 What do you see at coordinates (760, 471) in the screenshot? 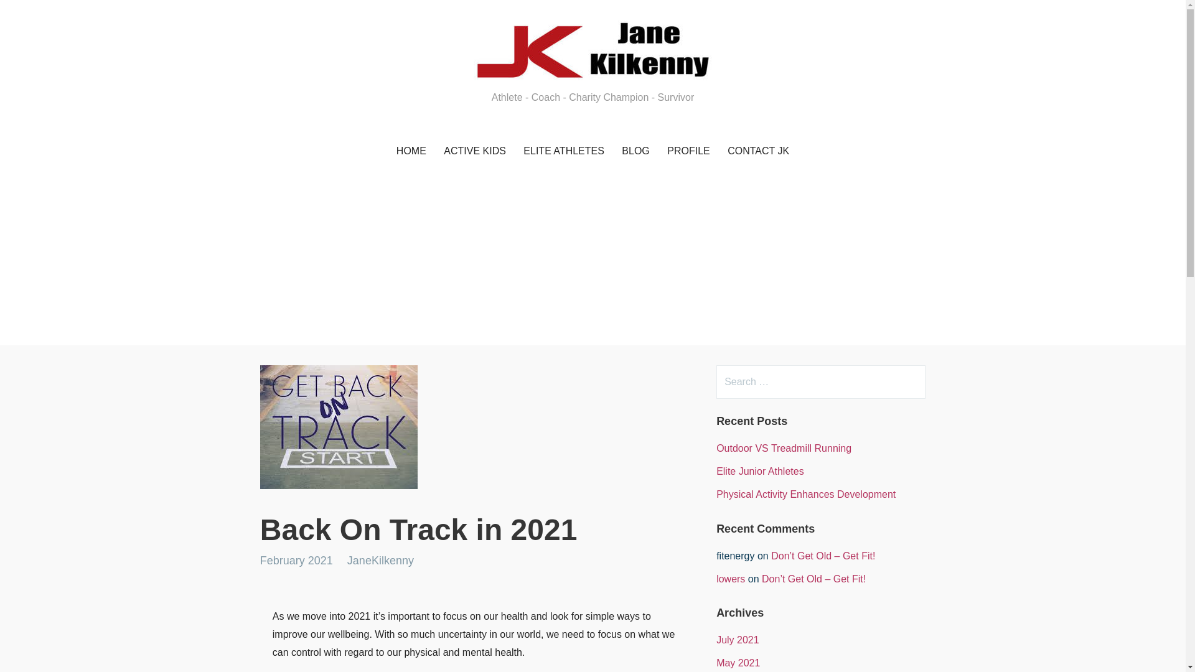
I see `Elite Junior Athletes` at bounding box center [760, 471].